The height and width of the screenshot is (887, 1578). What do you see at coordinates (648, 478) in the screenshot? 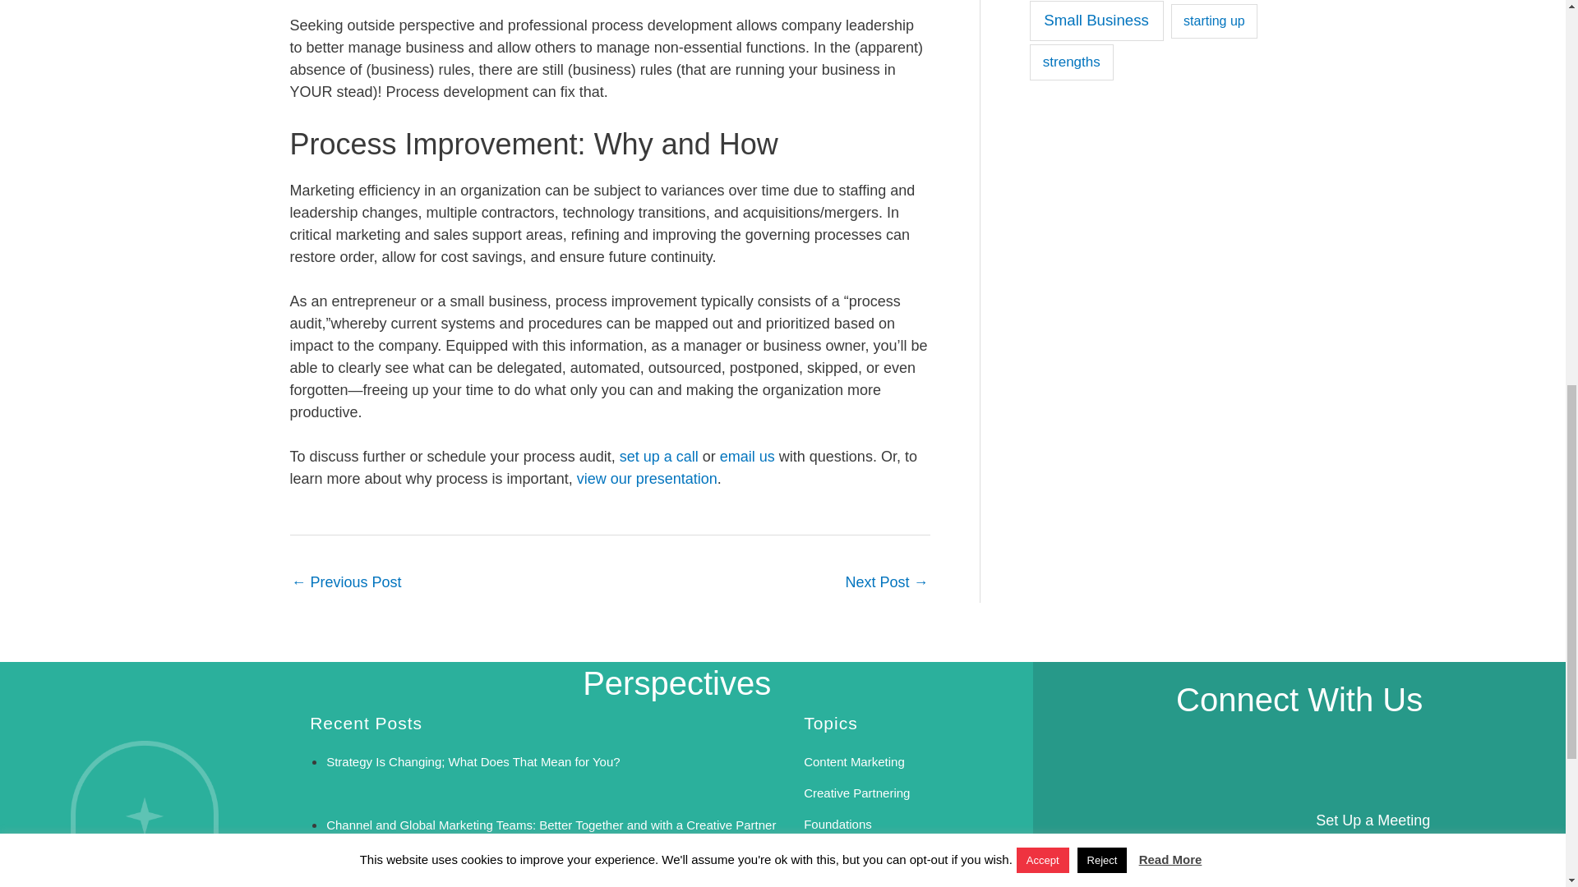
I see `view our presentation` at bounding box center [648, 478].